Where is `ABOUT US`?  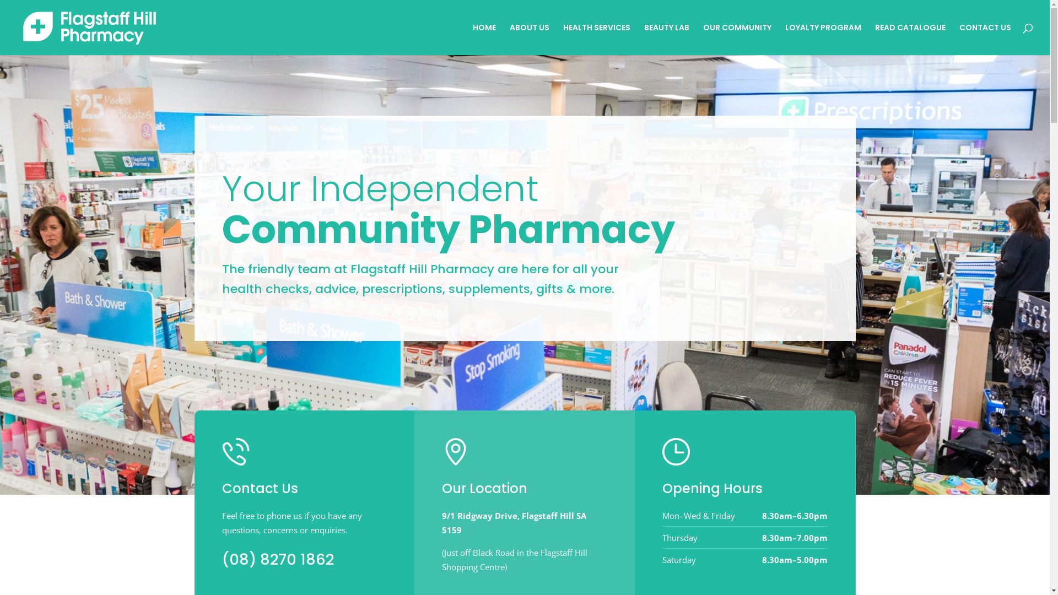
ABOUT US is located at coordinates (530, 40).